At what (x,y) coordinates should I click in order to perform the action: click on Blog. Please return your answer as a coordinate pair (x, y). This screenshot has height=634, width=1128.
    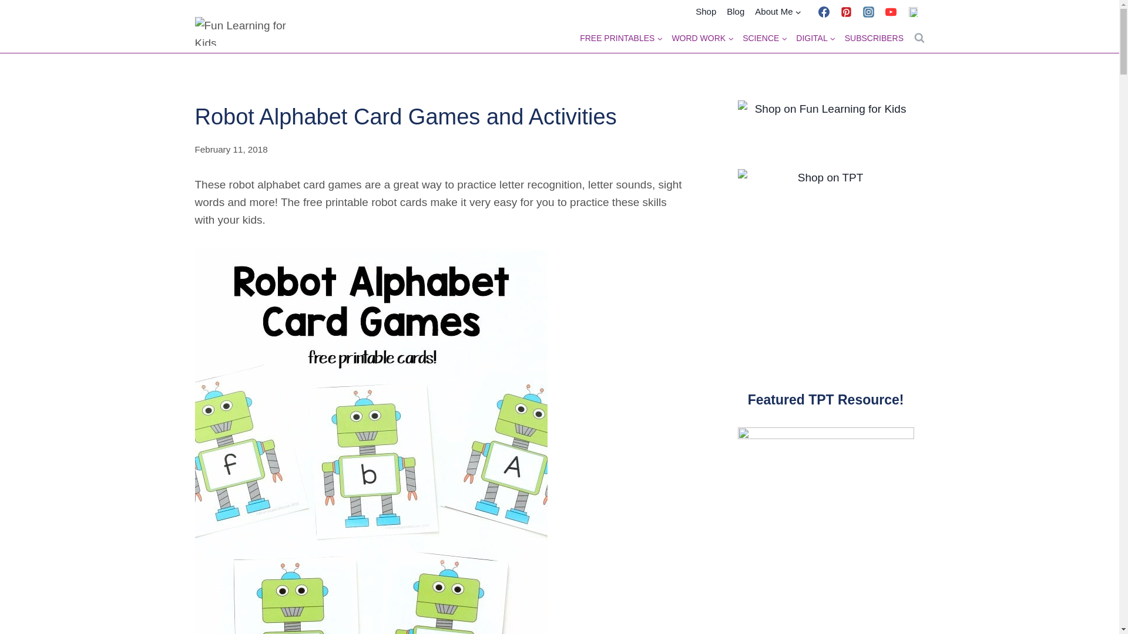
    Looking at the image, I should click on (736, 12).